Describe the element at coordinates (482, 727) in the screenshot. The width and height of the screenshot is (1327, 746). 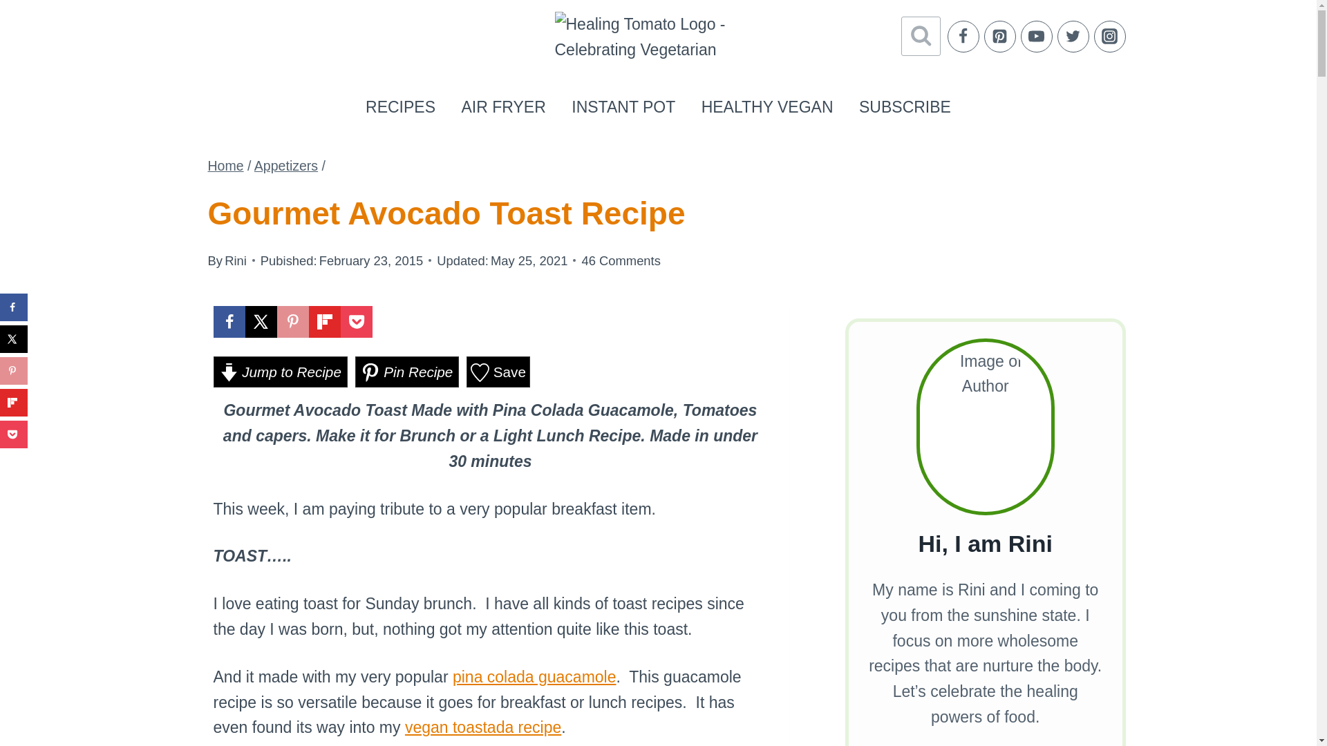
I see `vegan toastada recipe` at that location.